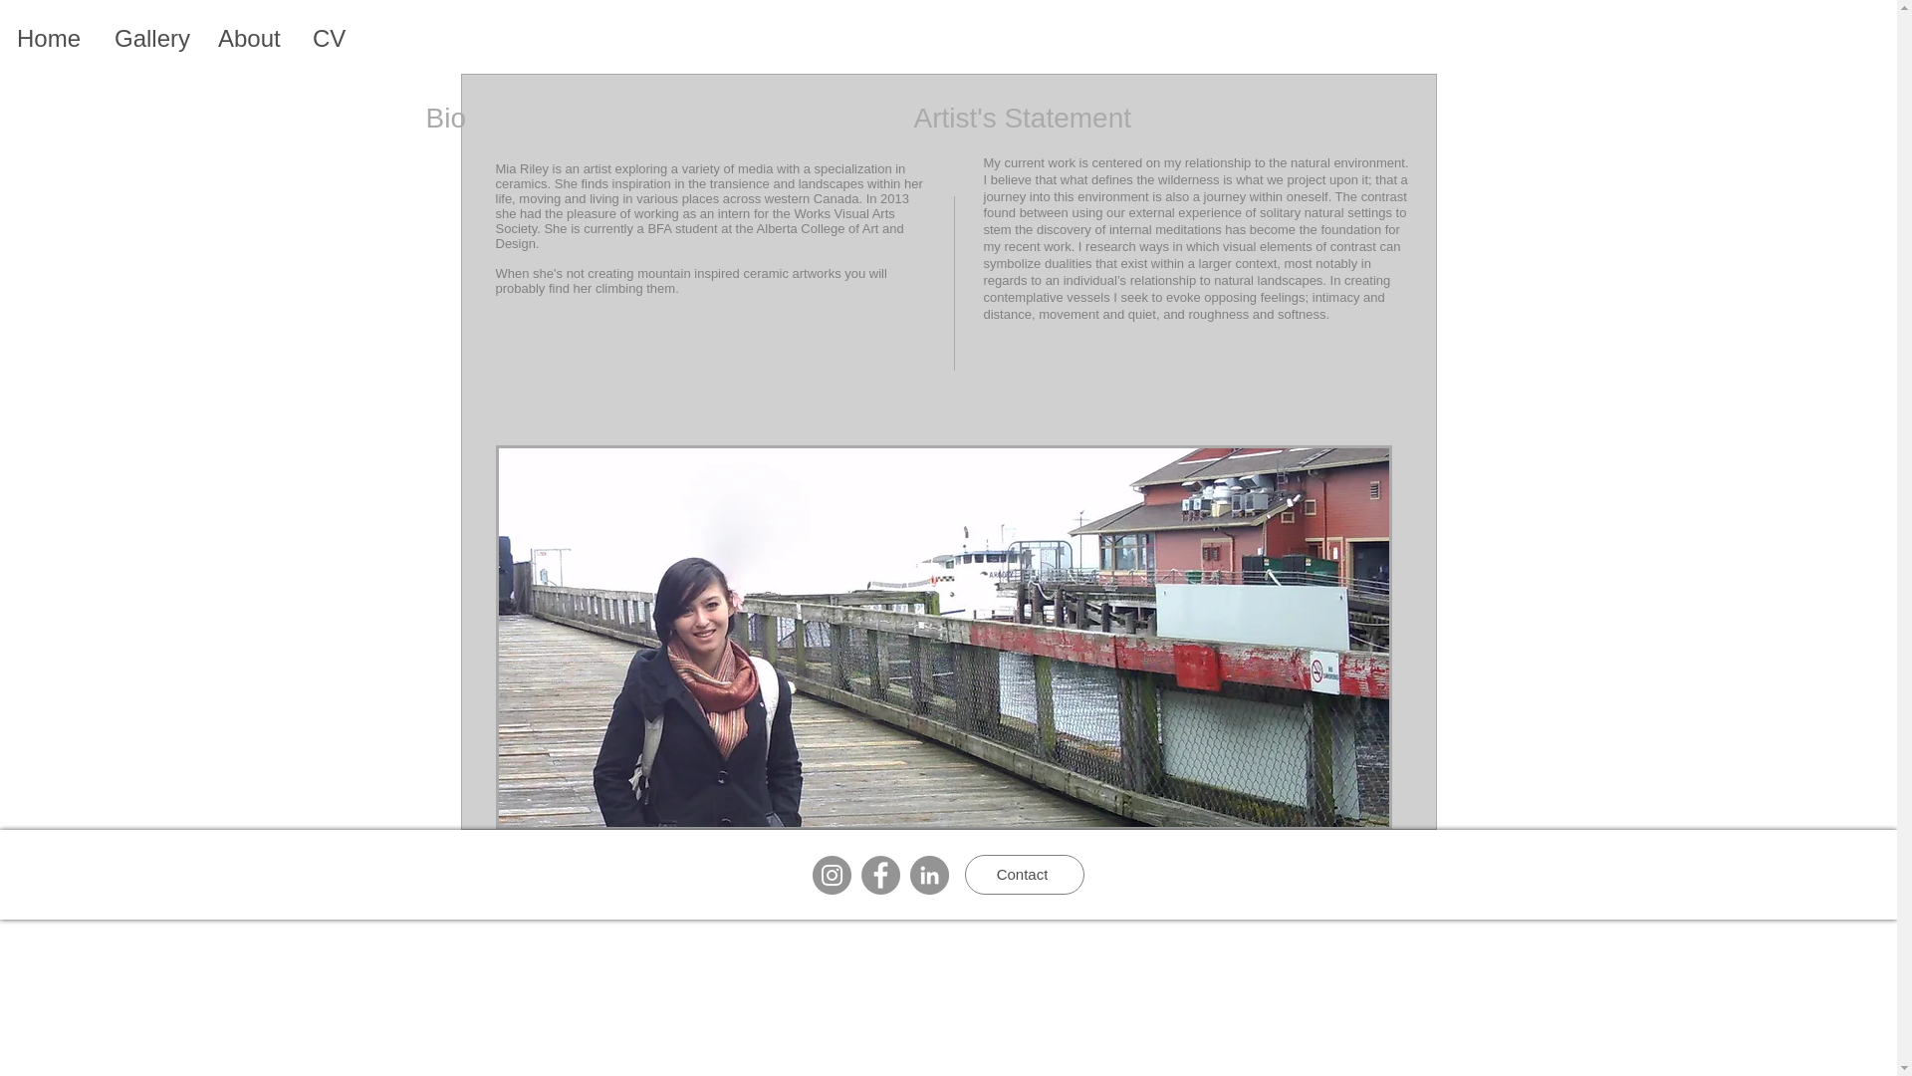 The height and width of the screenshot is (1076, 1912). What do you see at coordinates (148, 38) in the screenshot?
I see `Gallery` at bounding box center [148, 38].